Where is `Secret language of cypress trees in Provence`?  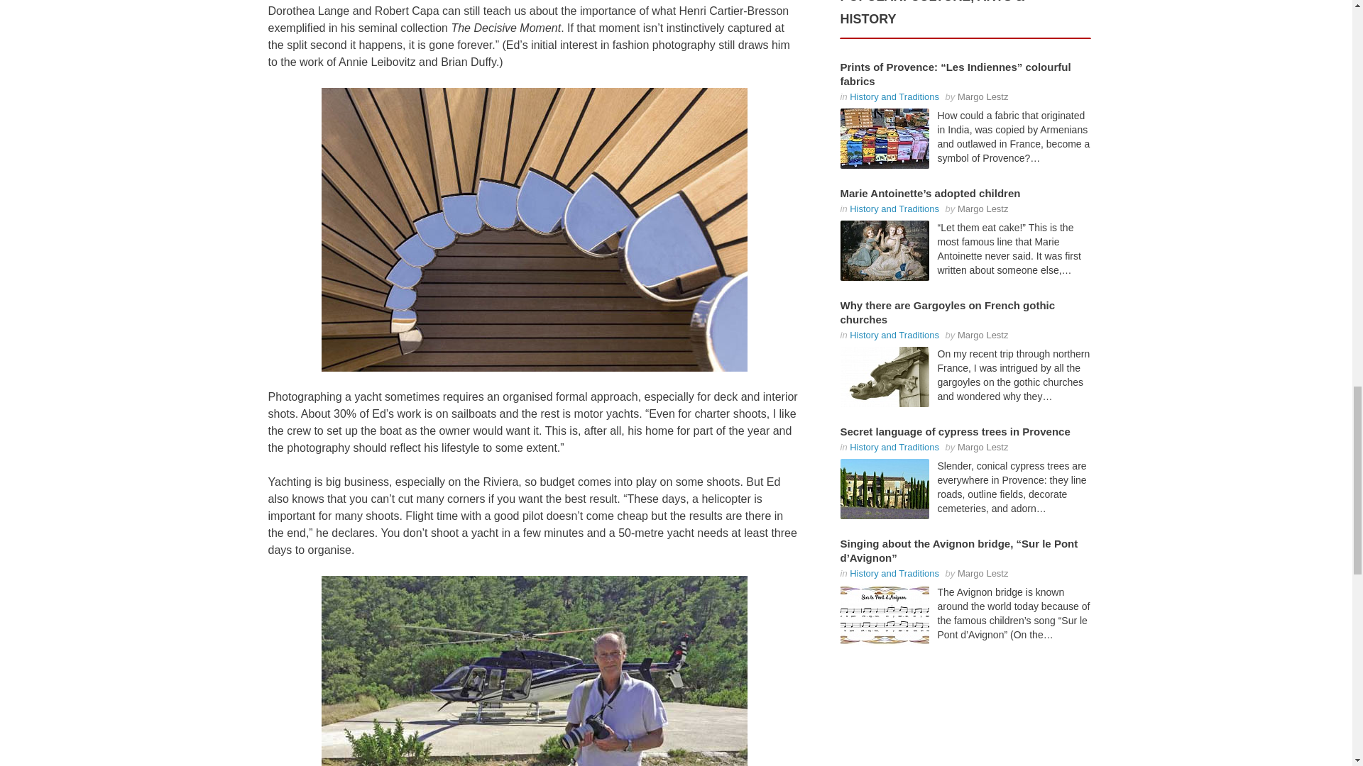 Secret language of cypress trees in Provence is located at coordinates (885, 489).